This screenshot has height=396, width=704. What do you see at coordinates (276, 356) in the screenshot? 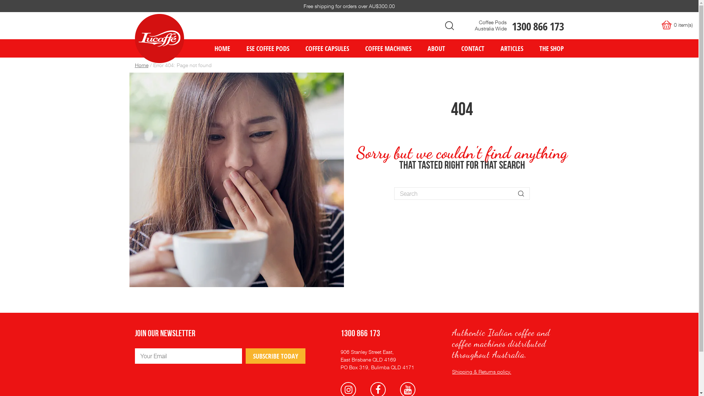
I see `Subscribe Today` at bounding box center [276, 356].